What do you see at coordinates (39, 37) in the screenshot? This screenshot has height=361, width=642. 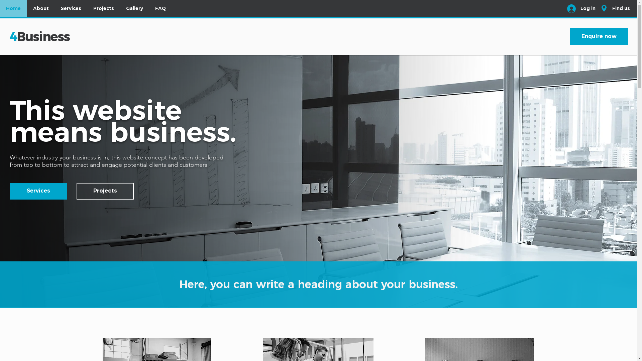 I see `4Business` at bounding box center [39, 37].